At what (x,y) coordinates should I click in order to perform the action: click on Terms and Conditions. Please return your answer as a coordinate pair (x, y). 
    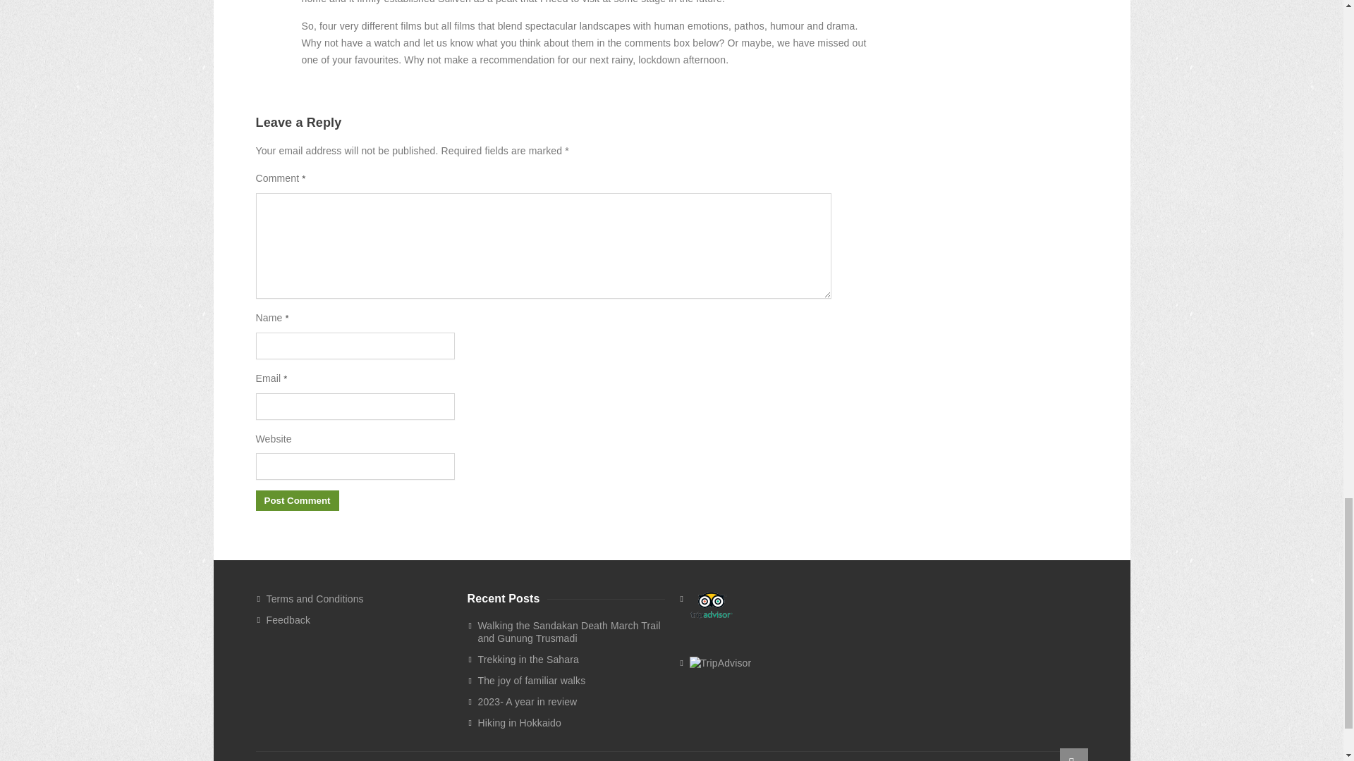
    Looking at the image, I should click on (360, 599).